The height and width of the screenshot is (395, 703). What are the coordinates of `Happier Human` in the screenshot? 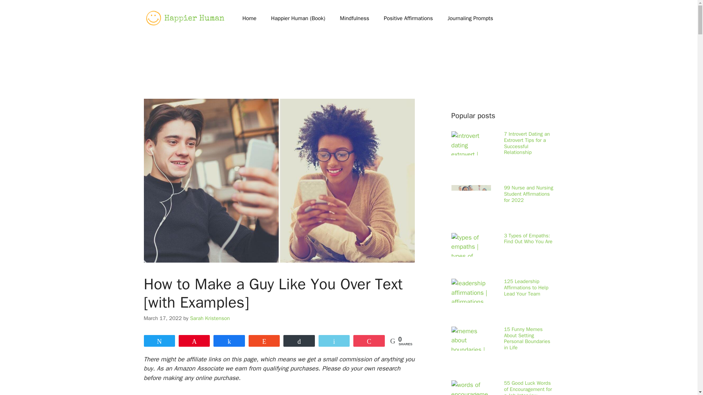 It's located at (185, 18).